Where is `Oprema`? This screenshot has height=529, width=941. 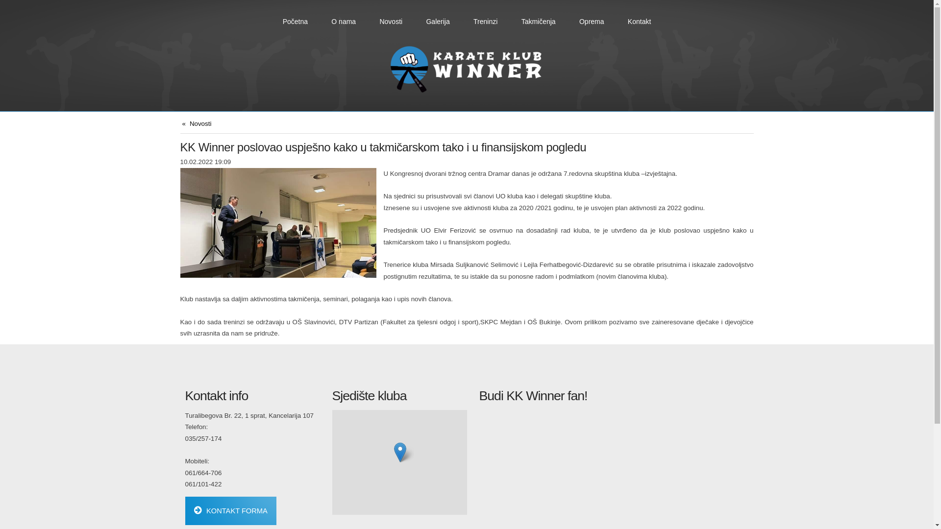
Oprema is located at coordinates (592, 22).